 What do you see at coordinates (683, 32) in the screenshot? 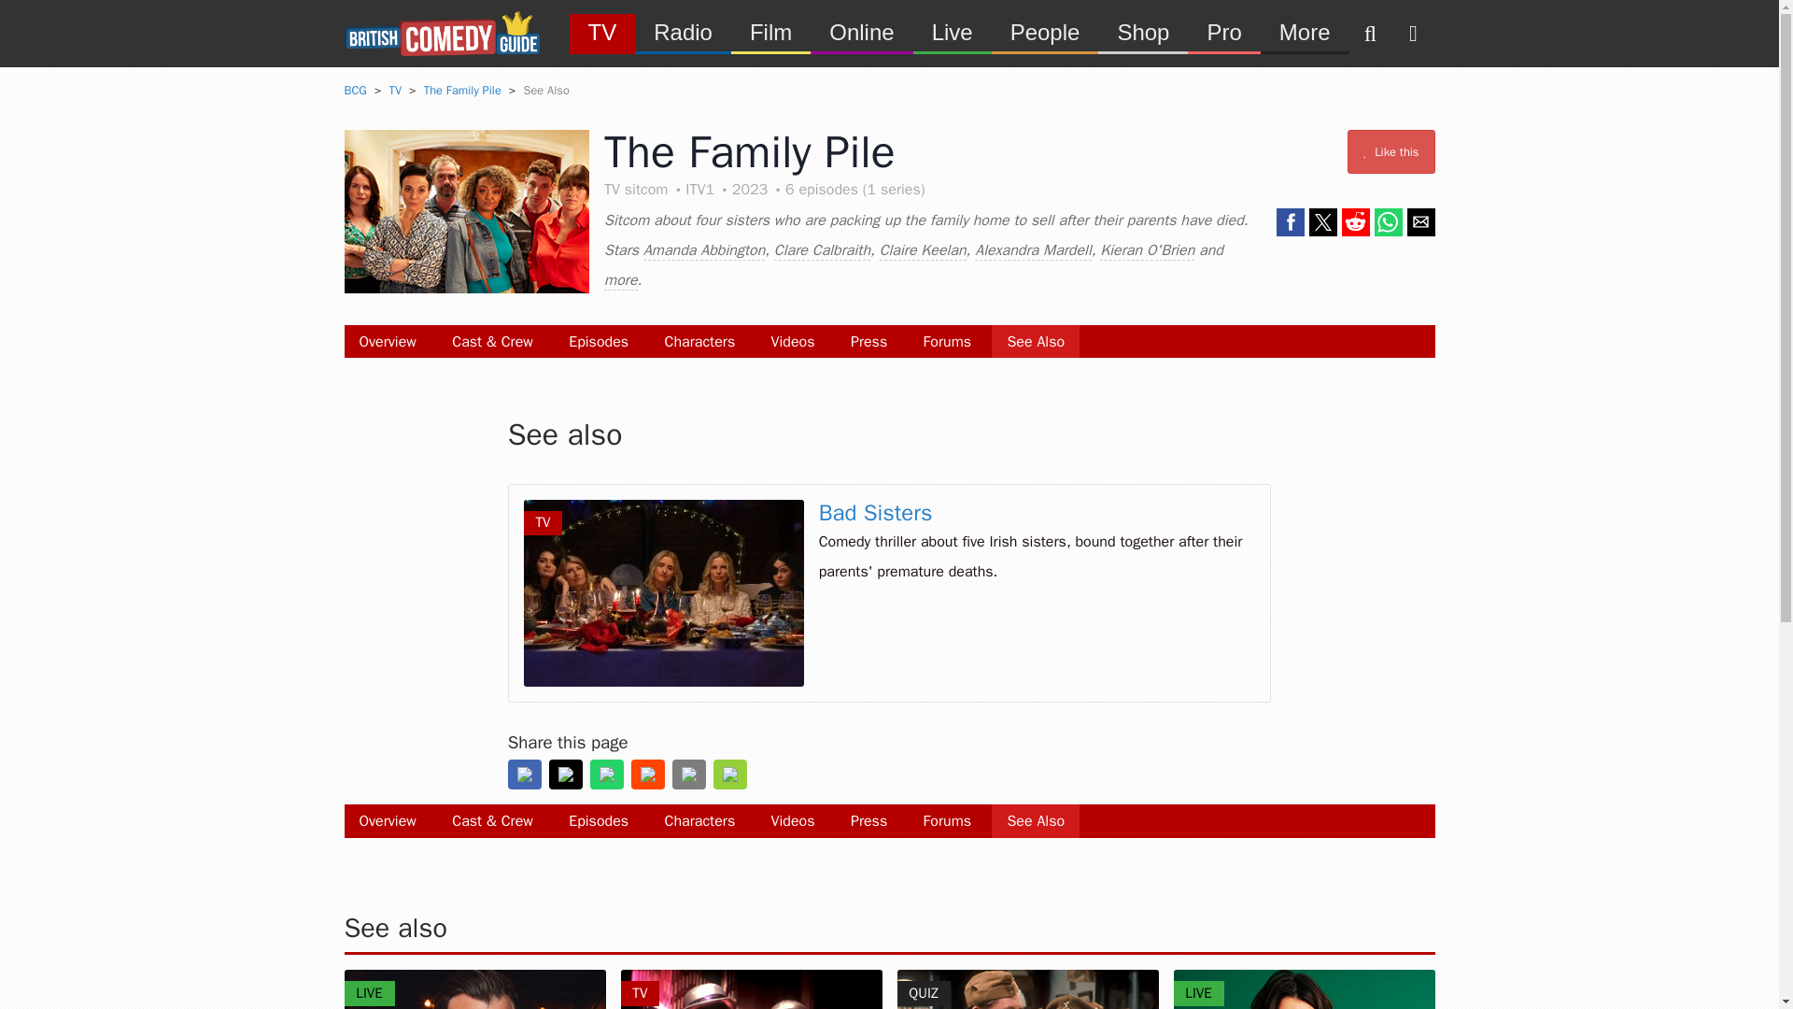
I see `Radio` at bounding box center [683, 32].